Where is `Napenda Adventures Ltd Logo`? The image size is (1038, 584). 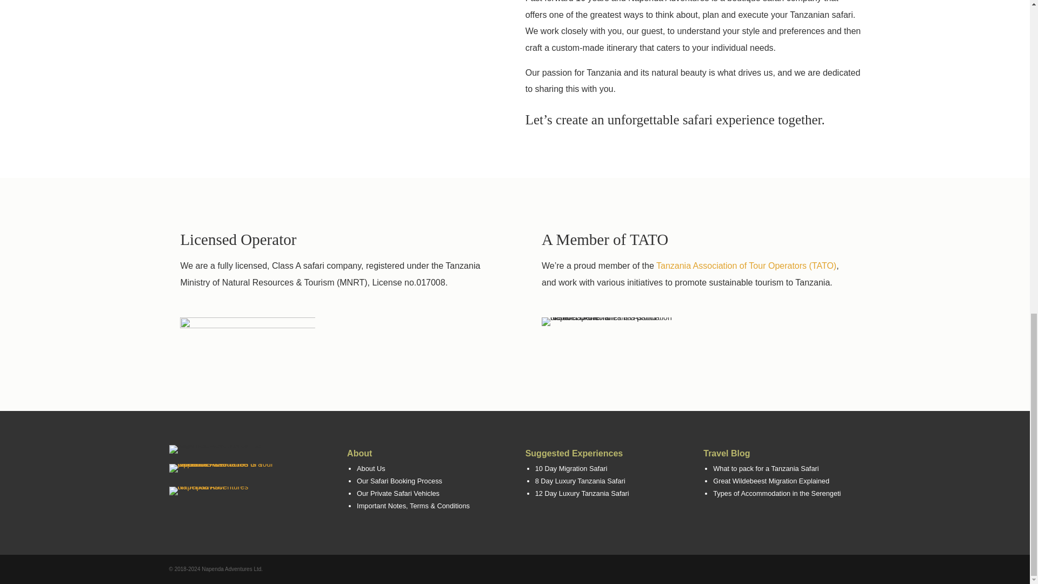 Napenda Adventures Ltd Logo is located at coordinates (223, 449).